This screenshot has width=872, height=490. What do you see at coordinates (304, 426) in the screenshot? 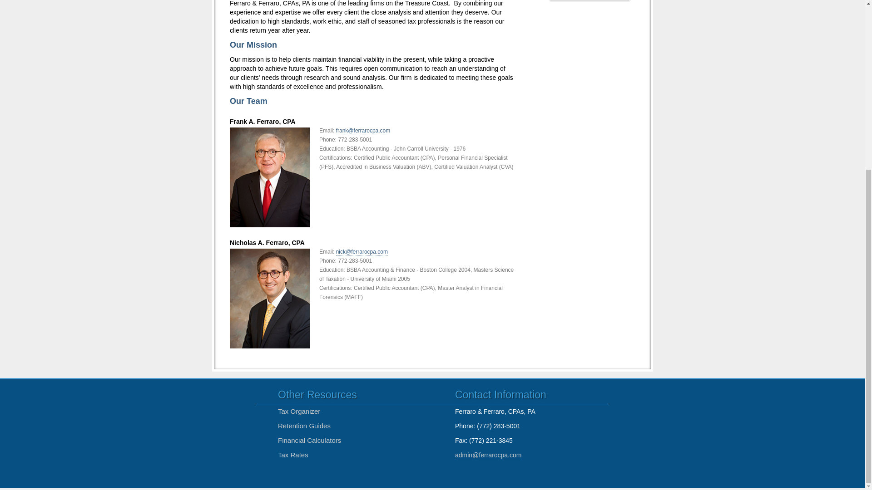
I see `Retention Guides` at bounding box center [304, 426].